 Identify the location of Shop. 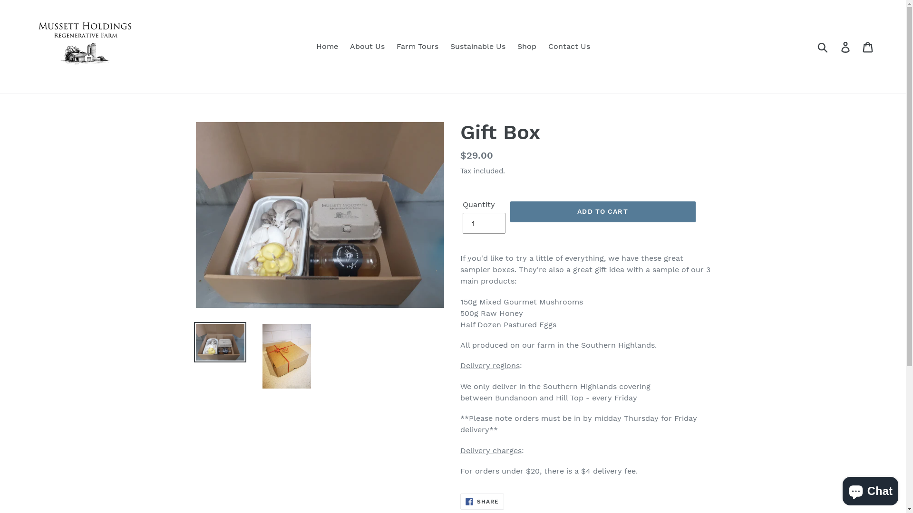
(527, 47).